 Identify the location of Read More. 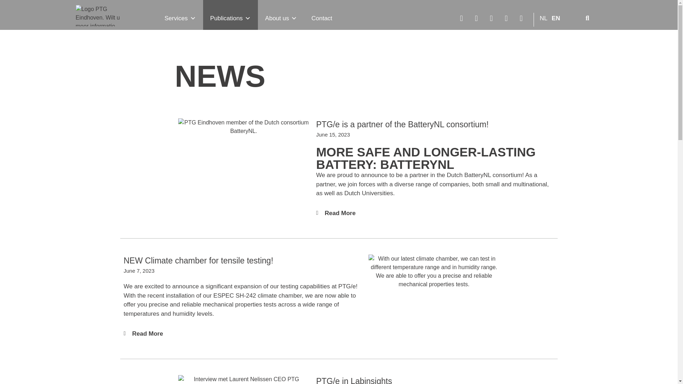
(340, 213).